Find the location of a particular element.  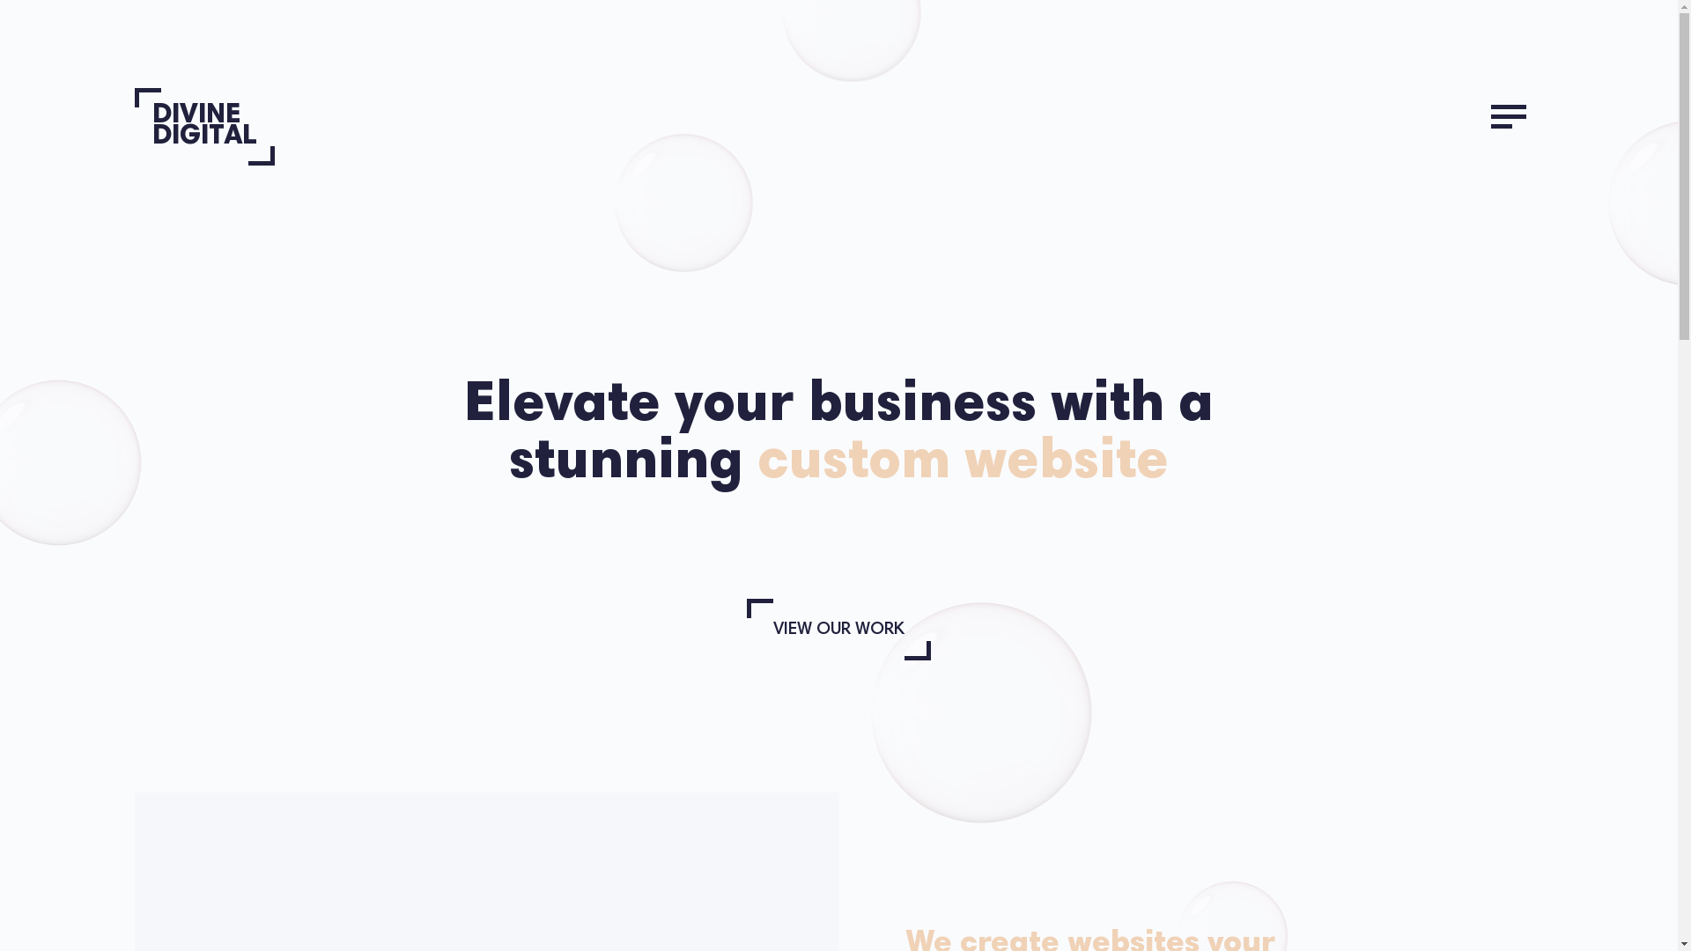

VIEW OUR WORK is located at coordinates (838, 630).